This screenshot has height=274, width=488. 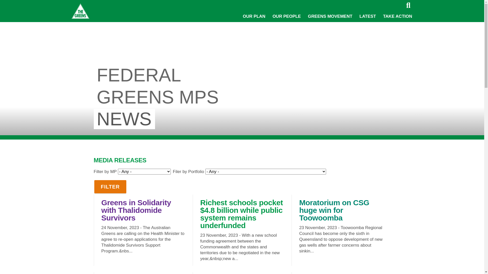 What do you see at coordinates (0, 0) in the screenshot?
I see `Skip to main content` at bounding box center [0, 0].